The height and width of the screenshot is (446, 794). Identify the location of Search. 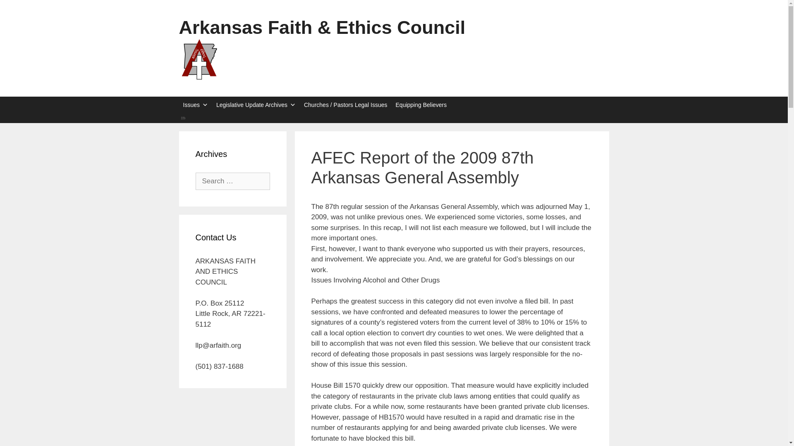
(394, 118).